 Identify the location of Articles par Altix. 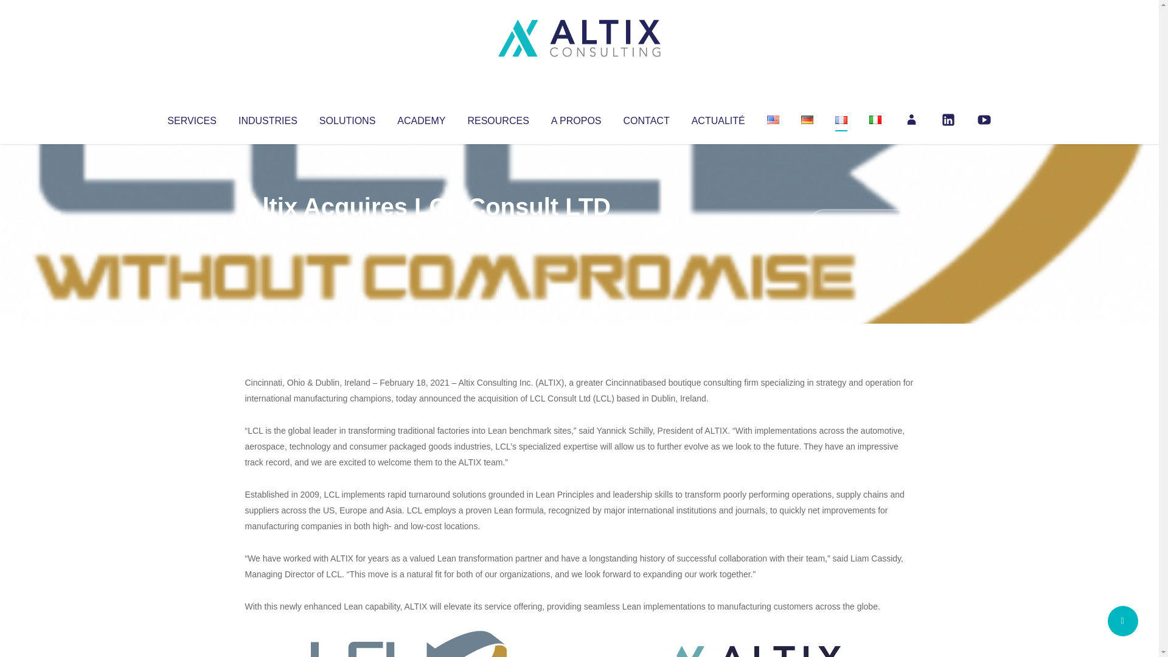
(268, 231).